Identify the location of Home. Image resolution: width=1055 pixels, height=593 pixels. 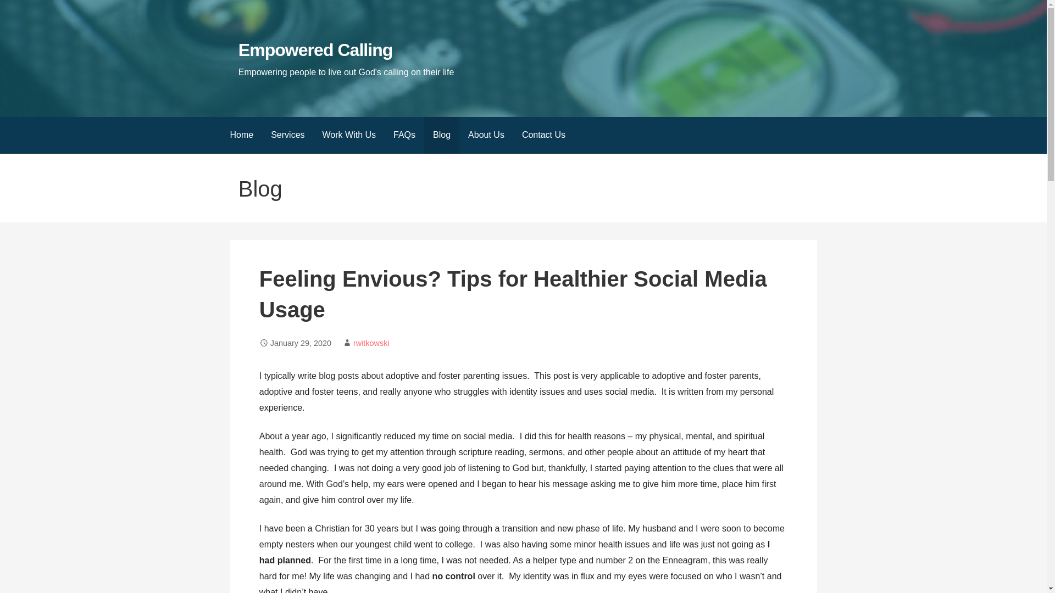
(241, 135).